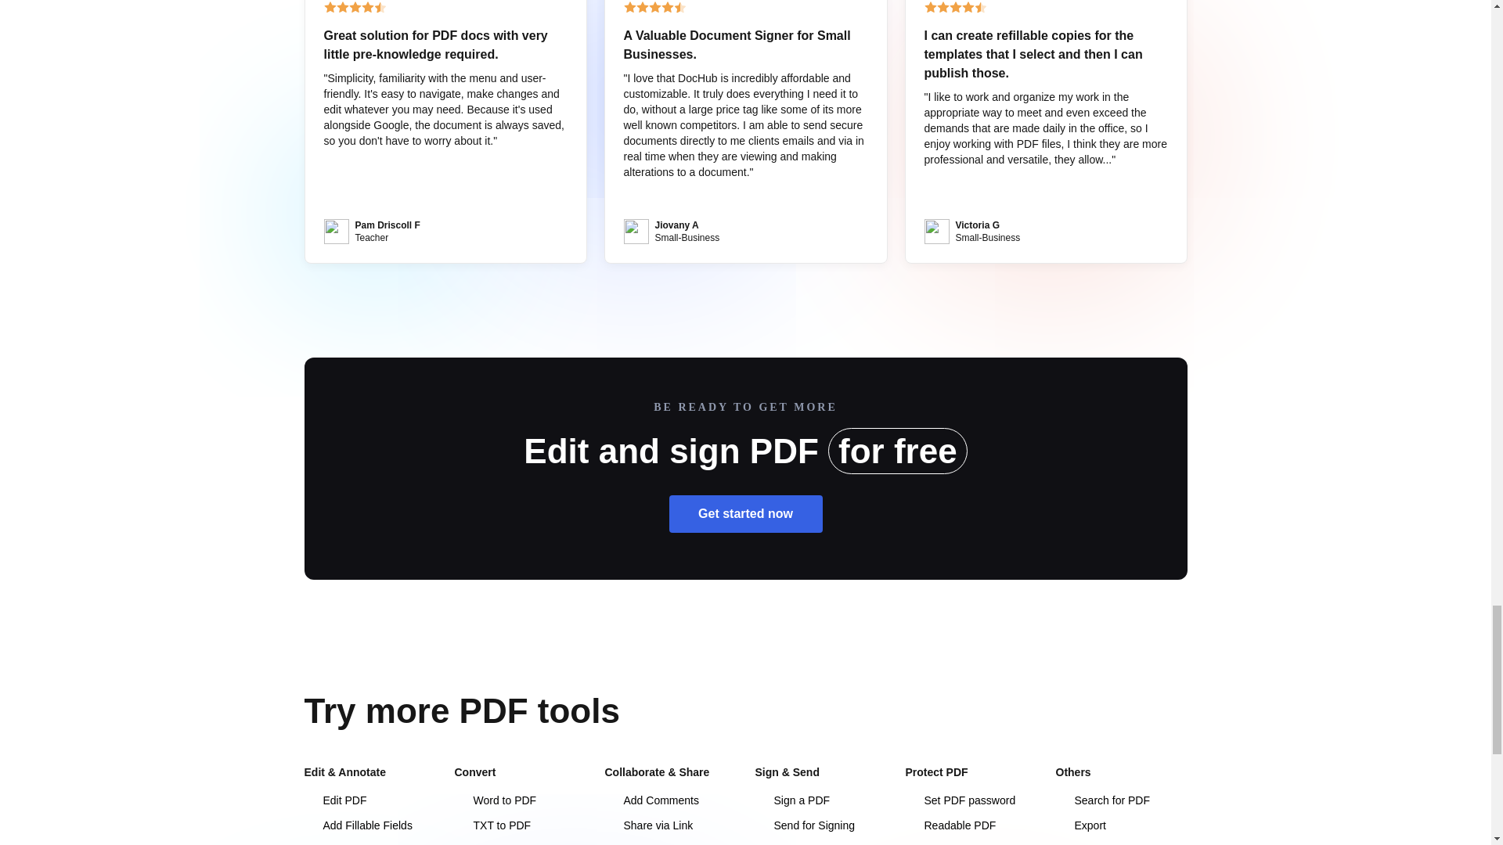 The width and height of the screenshot is (1503, 845). What do you see at coordinates (651, 800) in the screenshot?
I see `Add Comments` at bounding box center [651, 800].